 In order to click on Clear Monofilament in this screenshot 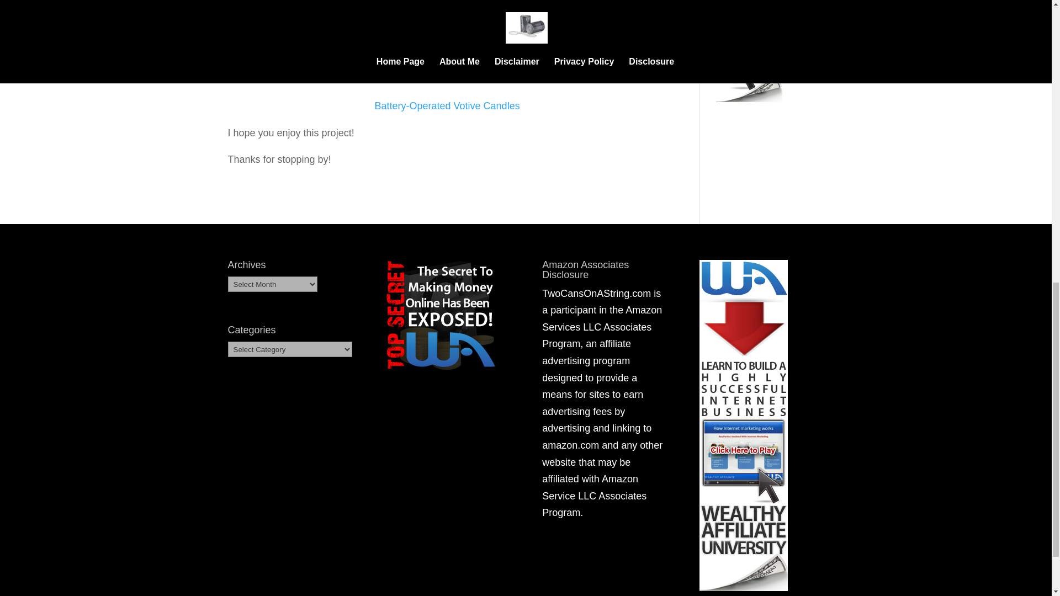, I will do `click(447, 79)`.